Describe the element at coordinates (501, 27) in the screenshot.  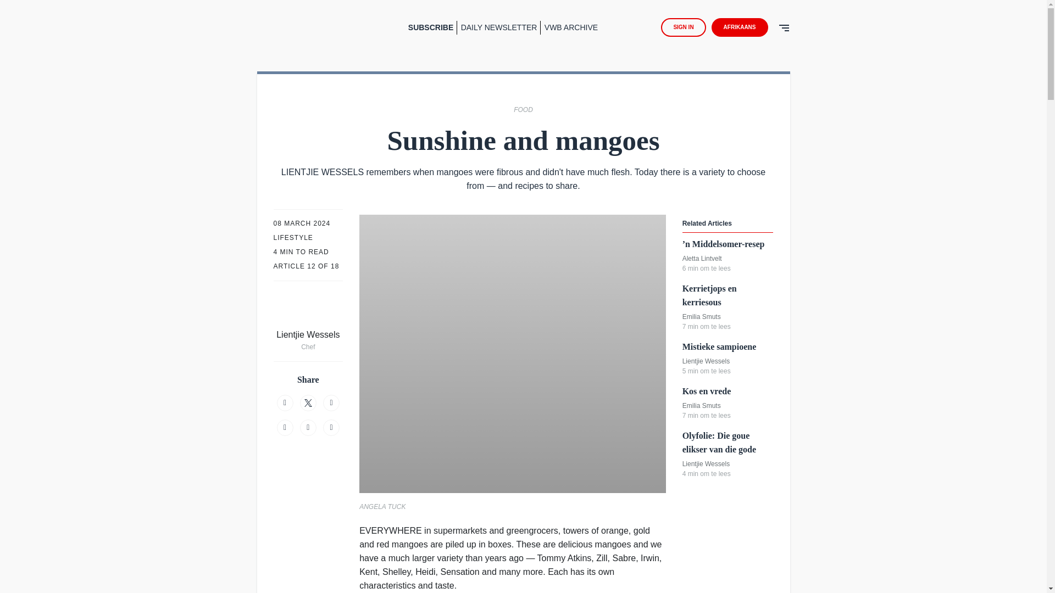
I see `DAILY NEWSLETTER` at that location.